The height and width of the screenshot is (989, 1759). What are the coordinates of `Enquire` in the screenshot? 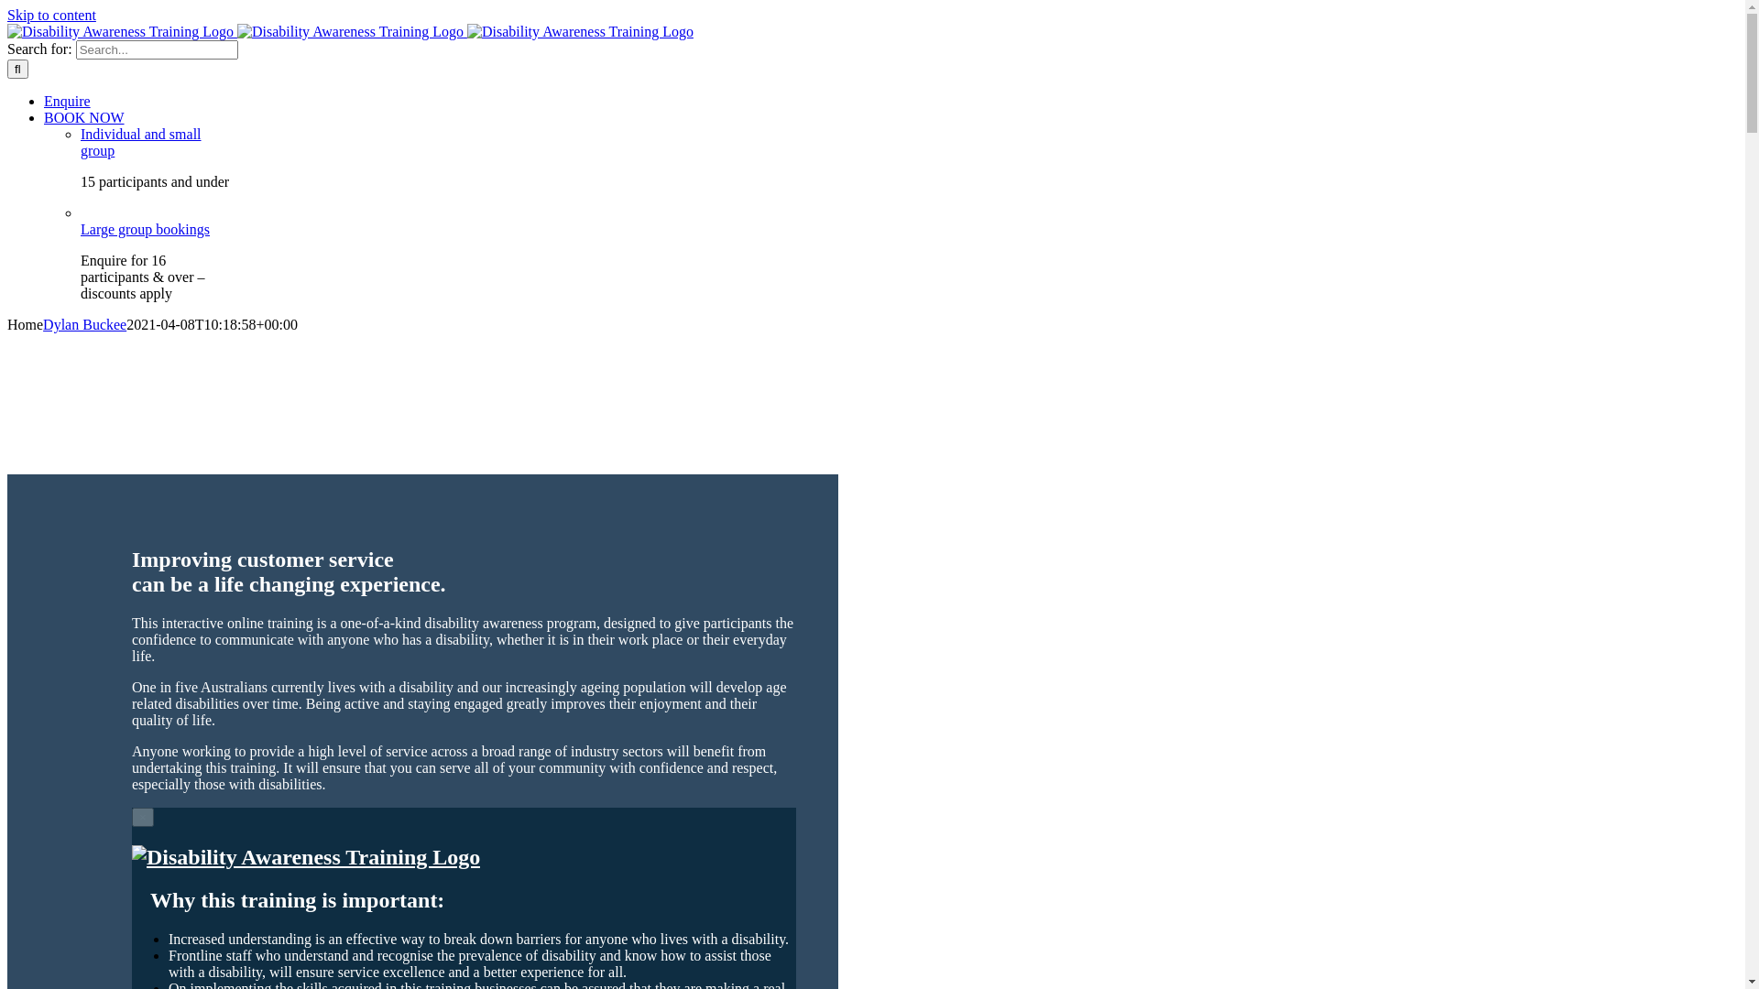 It's located at (68, 101).